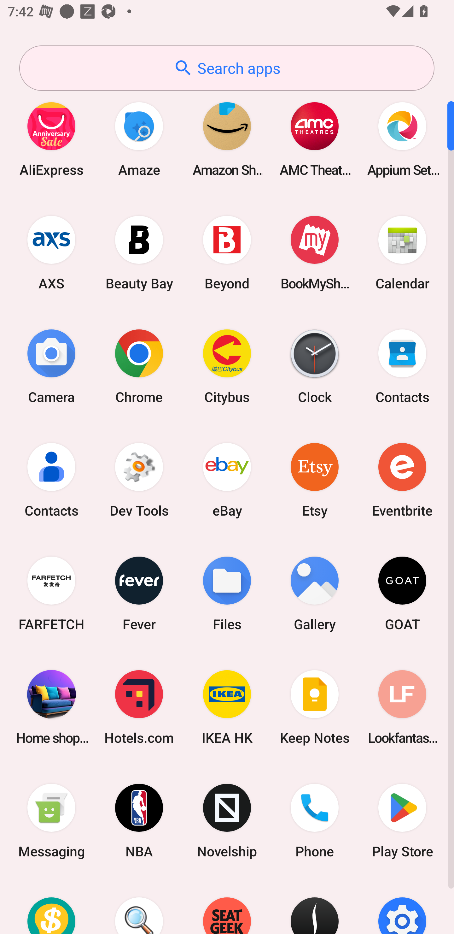  What do you see at coordinates (51, 593) in the screenshot?
I see `FARFETCH` at bounding box center [51, 593].